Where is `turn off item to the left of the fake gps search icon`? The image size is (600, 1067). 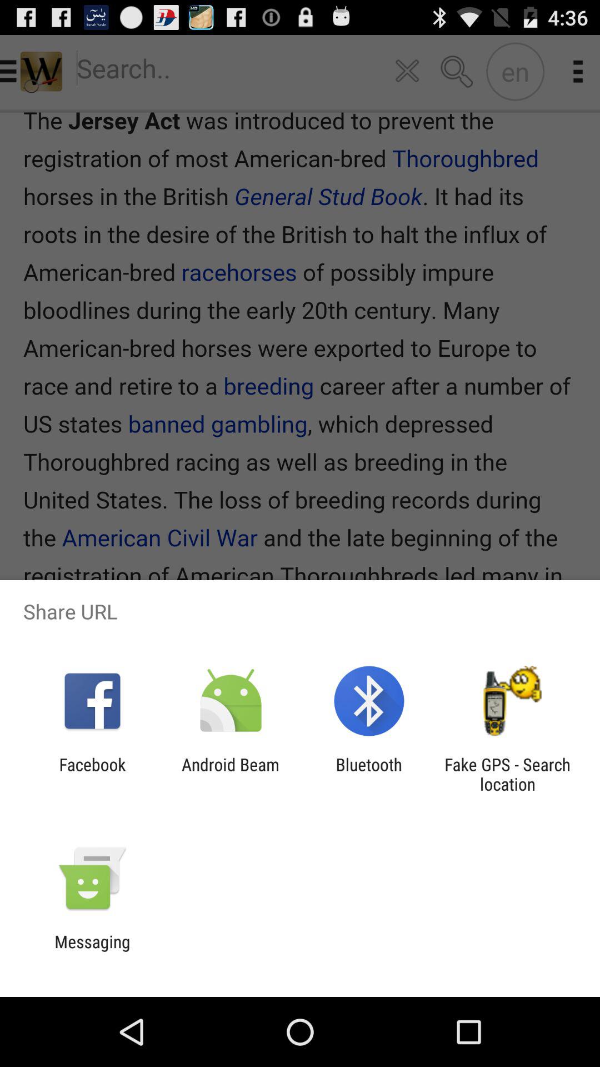
turn off item to the left of the fake gps search icon is located at coordinates (369, 774).